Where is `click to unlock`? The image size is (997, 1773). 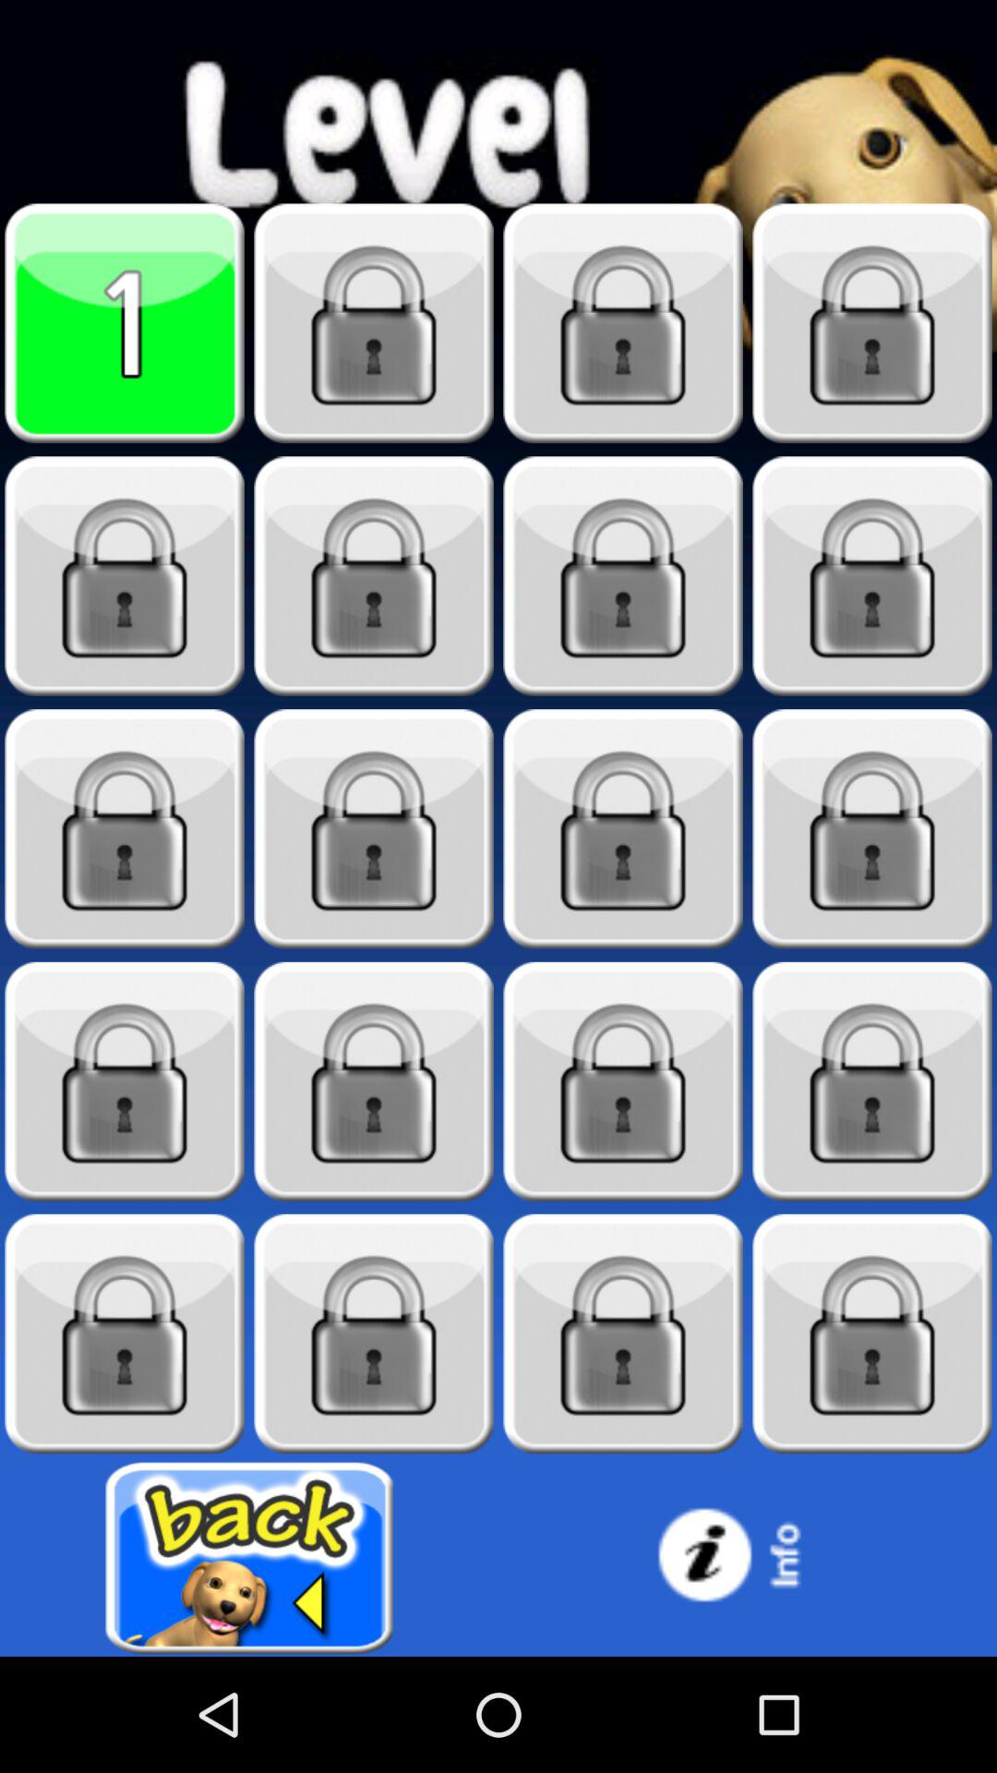 click to unlock is located at coordinates (623, 1333).